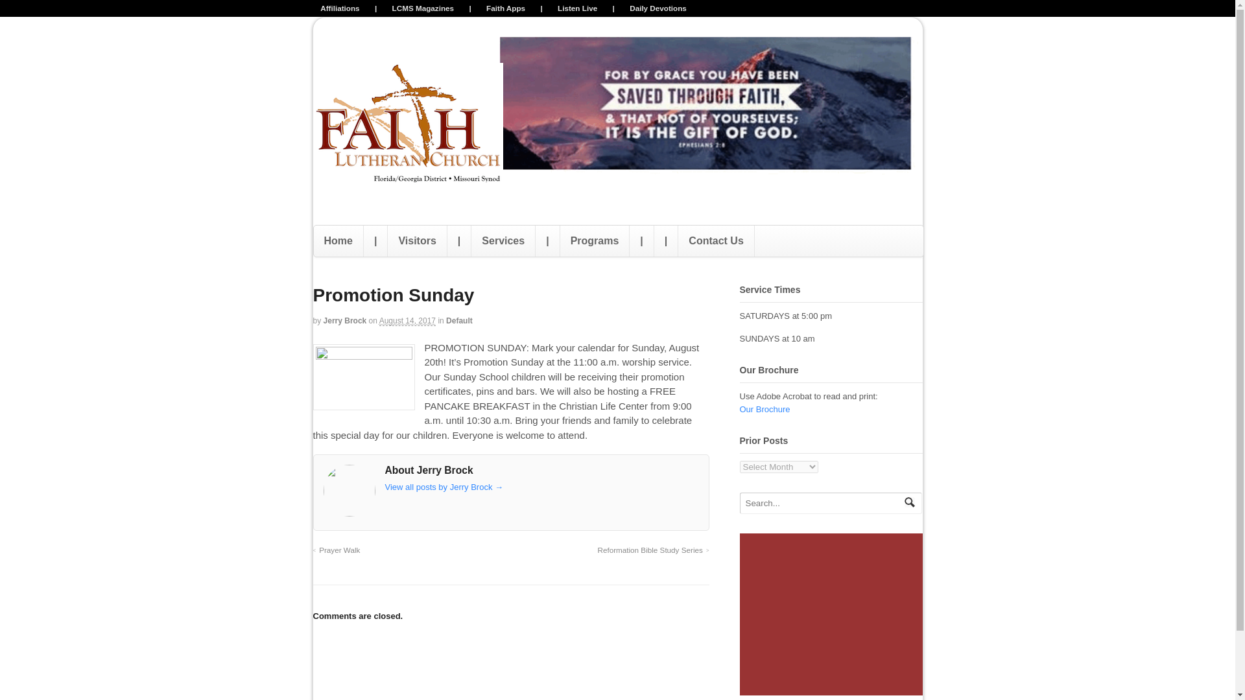 The height and width of the screenshot is (700, 1245). Describe the element at coordinates (577, 8) in the screenshot. I see `Listen Live` at that location.